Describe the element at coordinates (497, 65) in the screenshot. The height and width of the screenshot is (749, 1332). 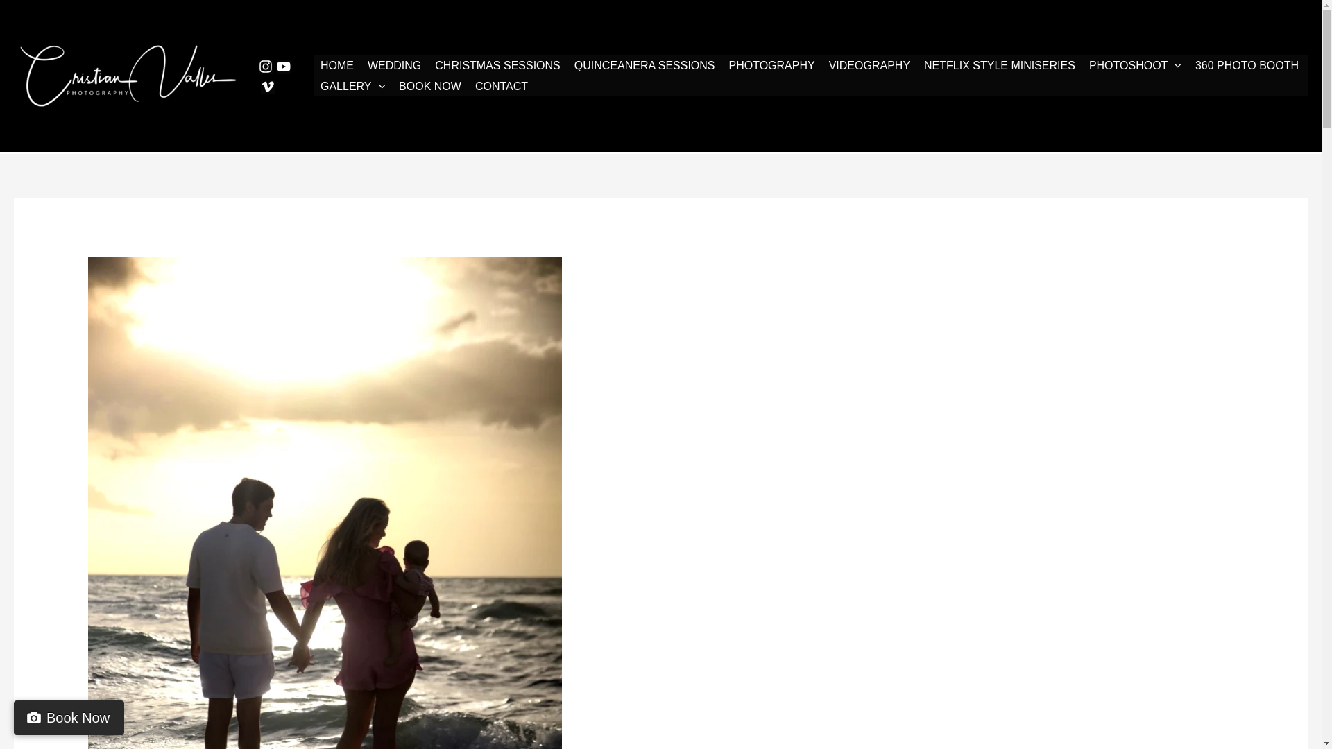
I see `CHRISTMAS SESSIONS` at that location.